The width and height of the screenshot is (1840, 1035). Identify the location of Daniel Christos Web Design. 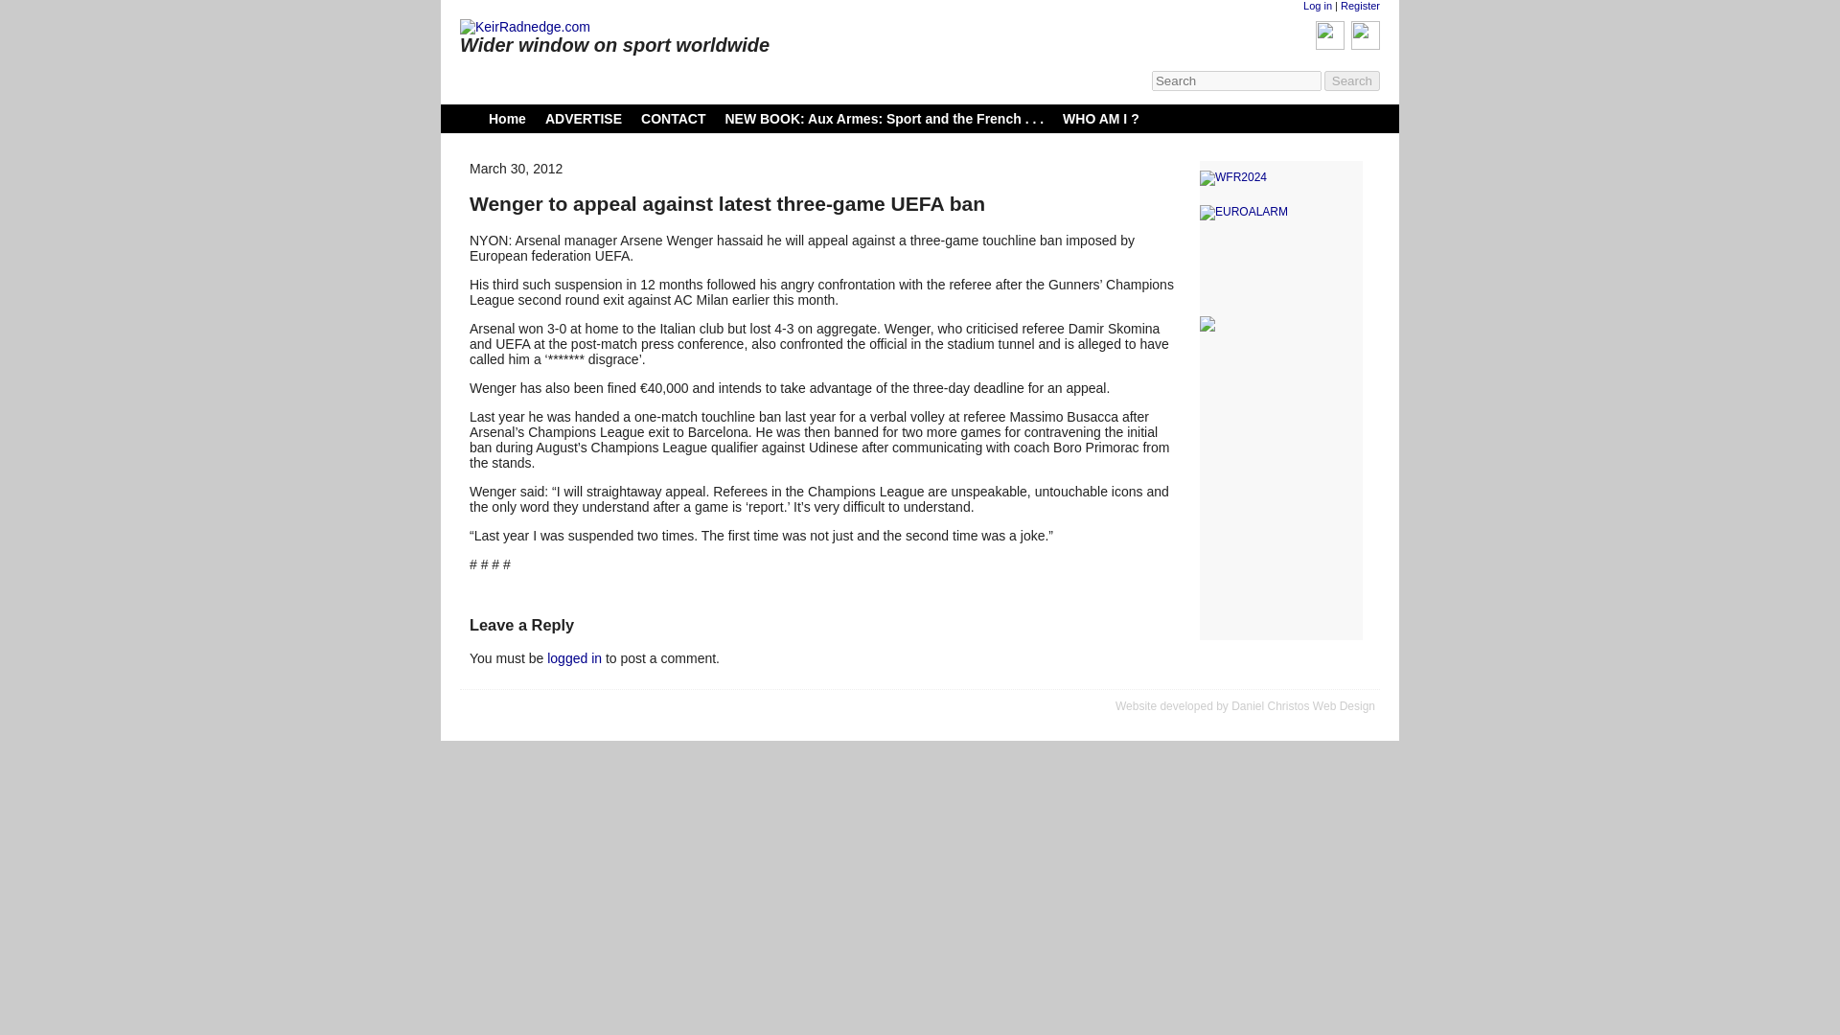
(1302, 706).